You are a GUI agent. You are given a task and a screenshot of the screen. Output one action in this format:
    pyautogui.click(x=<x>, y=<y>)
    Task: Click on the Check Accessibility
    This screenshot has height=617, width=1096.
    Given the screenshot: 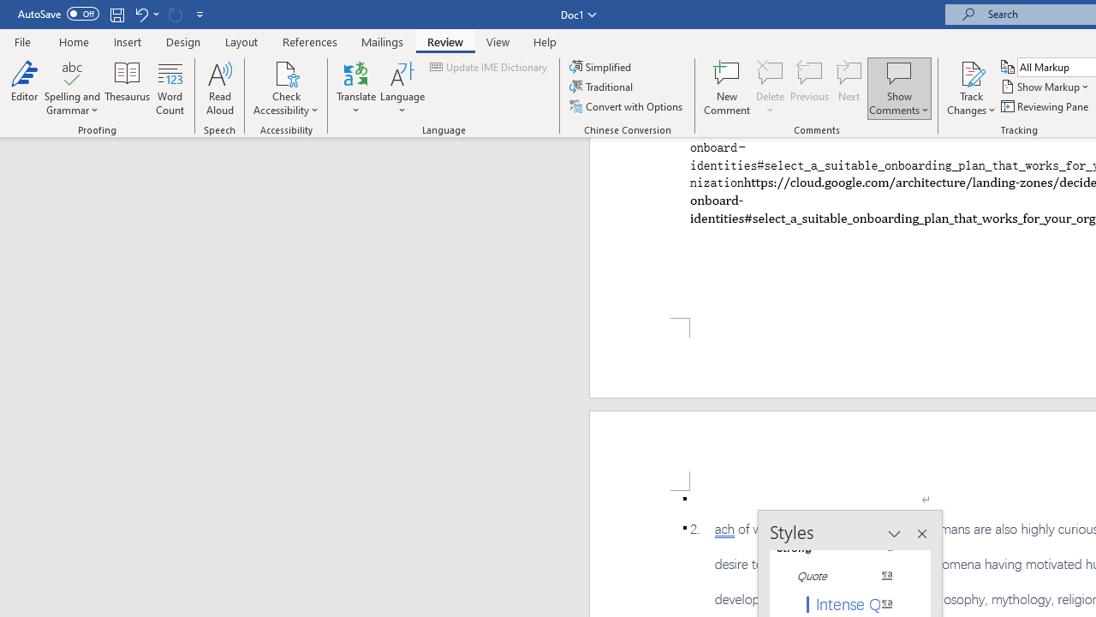 What is the action you would take?
    pyautogui.click(x=286, y=72)
    